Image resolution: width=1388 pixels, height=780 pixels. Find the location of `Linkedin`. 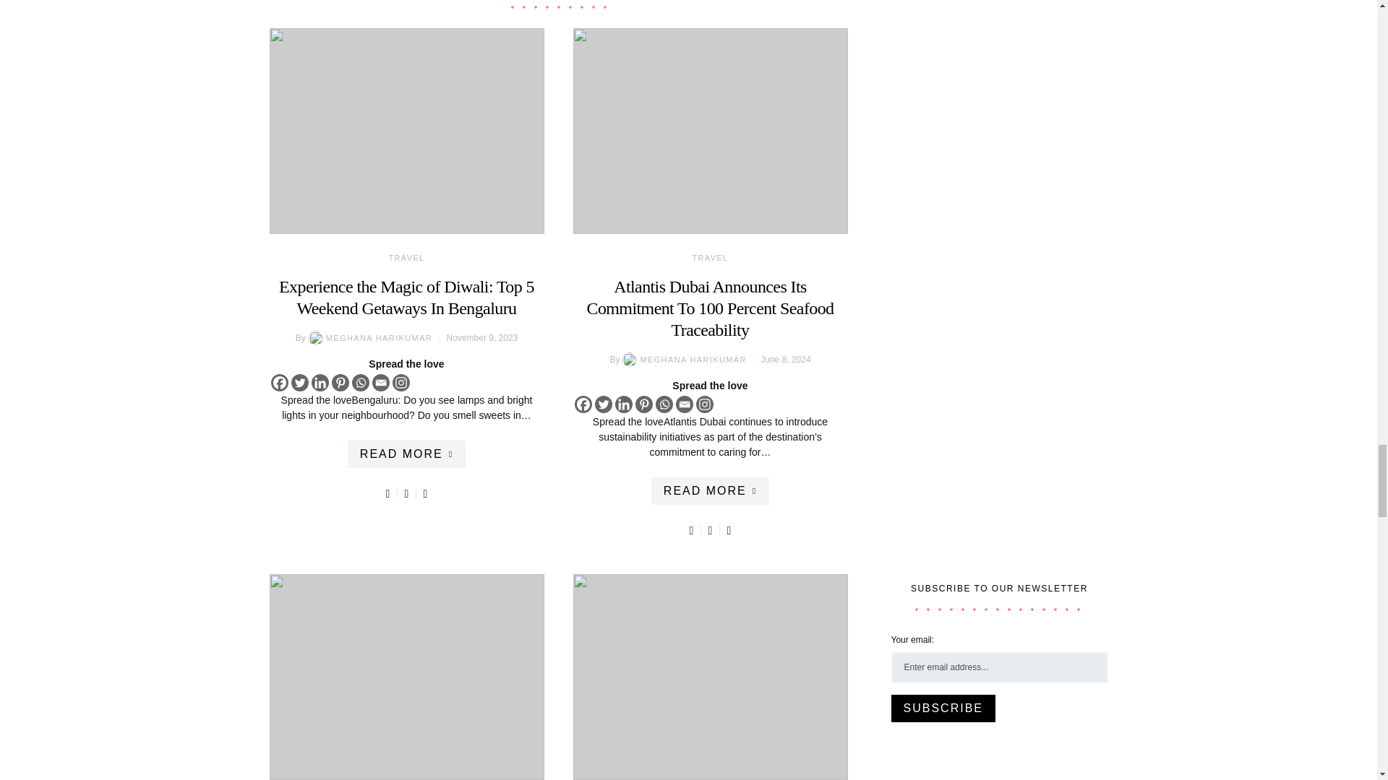

Linkedin is located at coordinates (320, 383).